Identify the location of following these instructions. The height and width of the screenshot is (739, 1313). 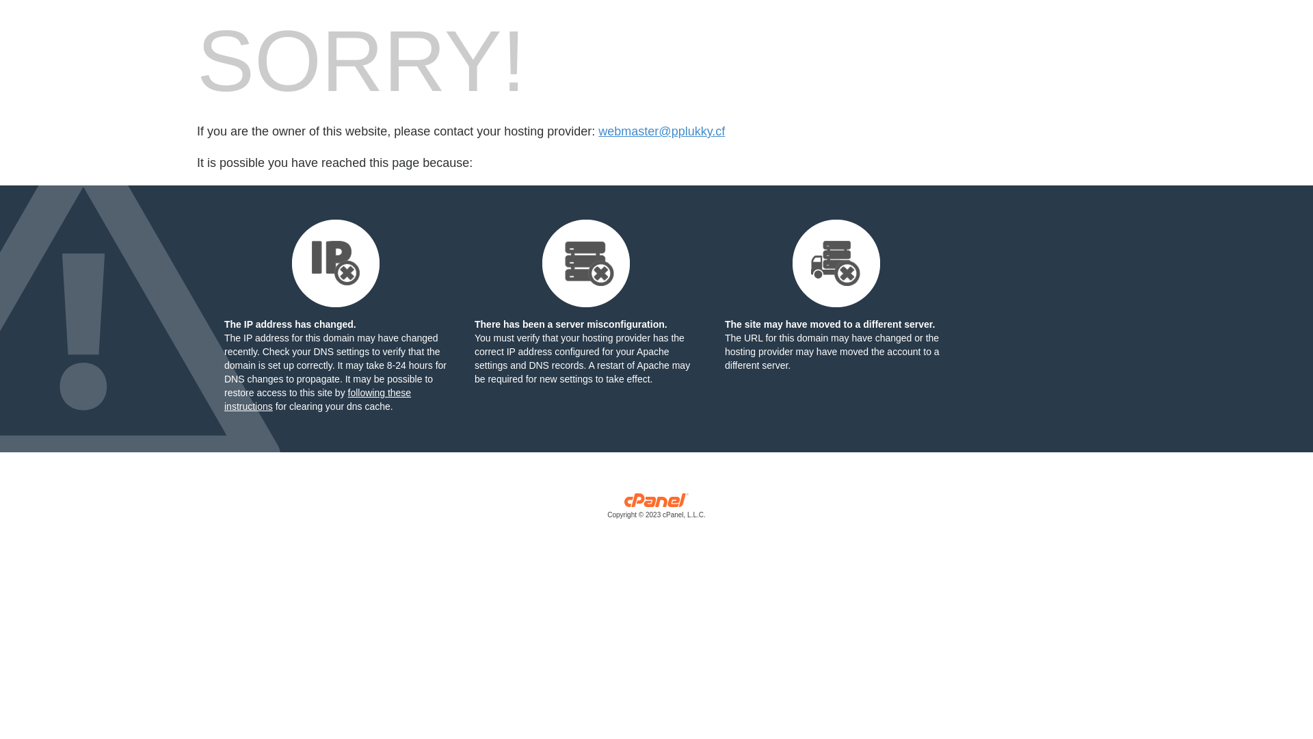
(317, 400).